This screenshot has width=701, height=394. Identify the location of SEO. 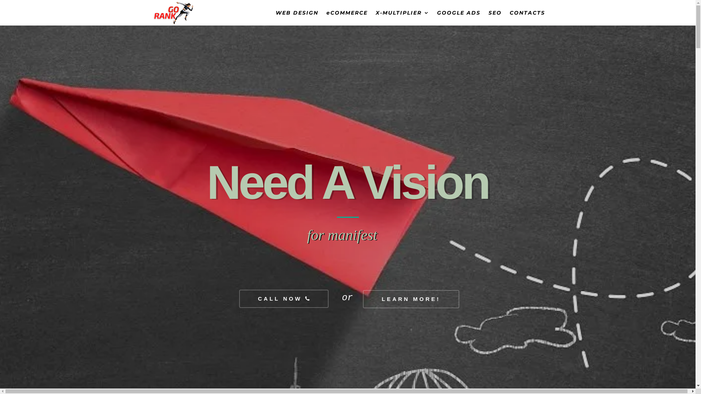
(495, 18).